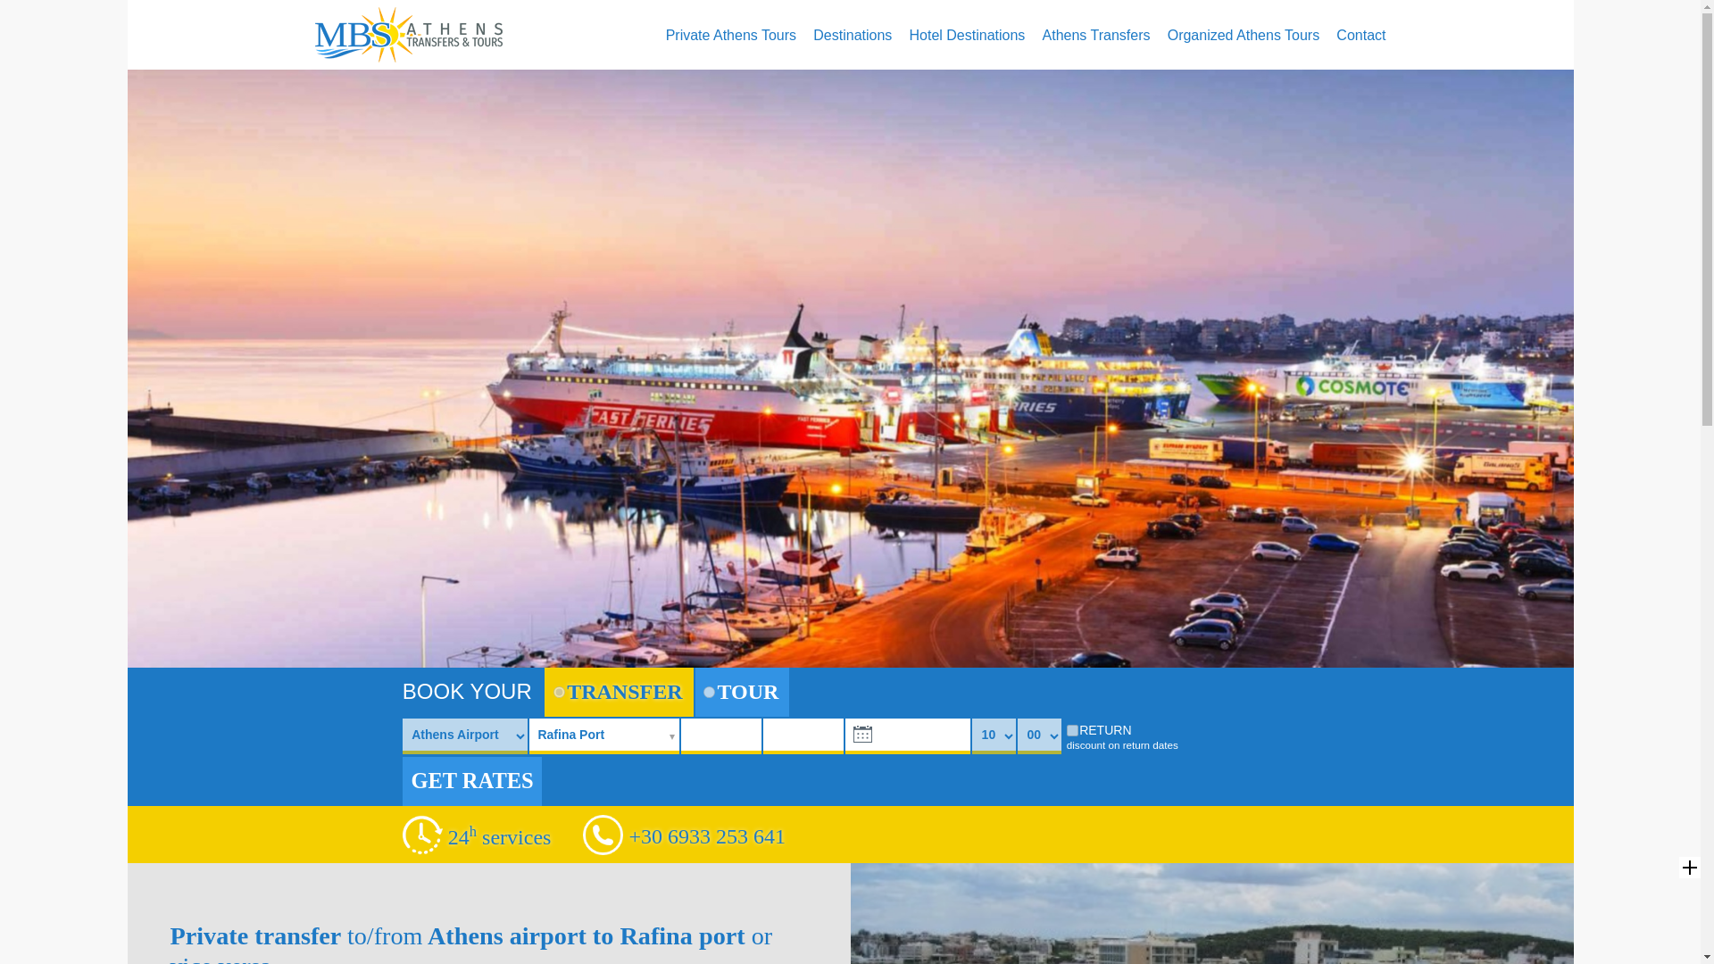  What do you see at coordinates (1243, 34) in the screenshot?
I see `Organized Athens Tours` at bounding box center [1243, 34].